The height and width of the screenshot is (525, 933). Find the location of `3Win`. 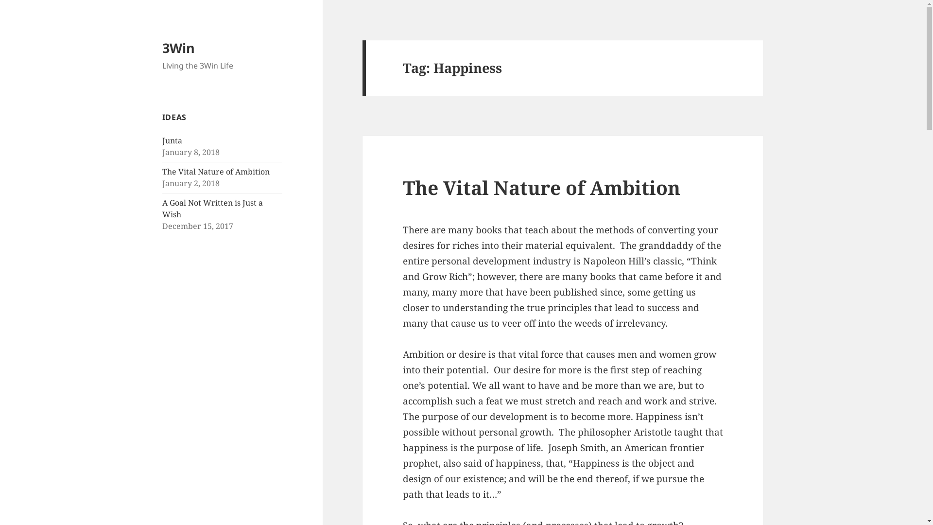

3Win is located at coordinates (179, 48).